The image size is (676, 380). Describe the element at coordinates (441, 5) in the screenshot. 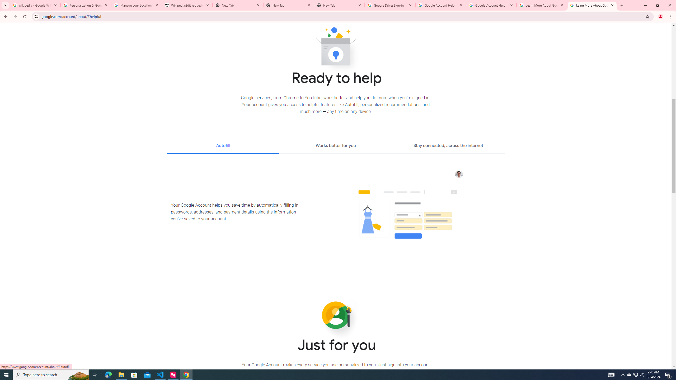

I see `Google Account Help` at that location.